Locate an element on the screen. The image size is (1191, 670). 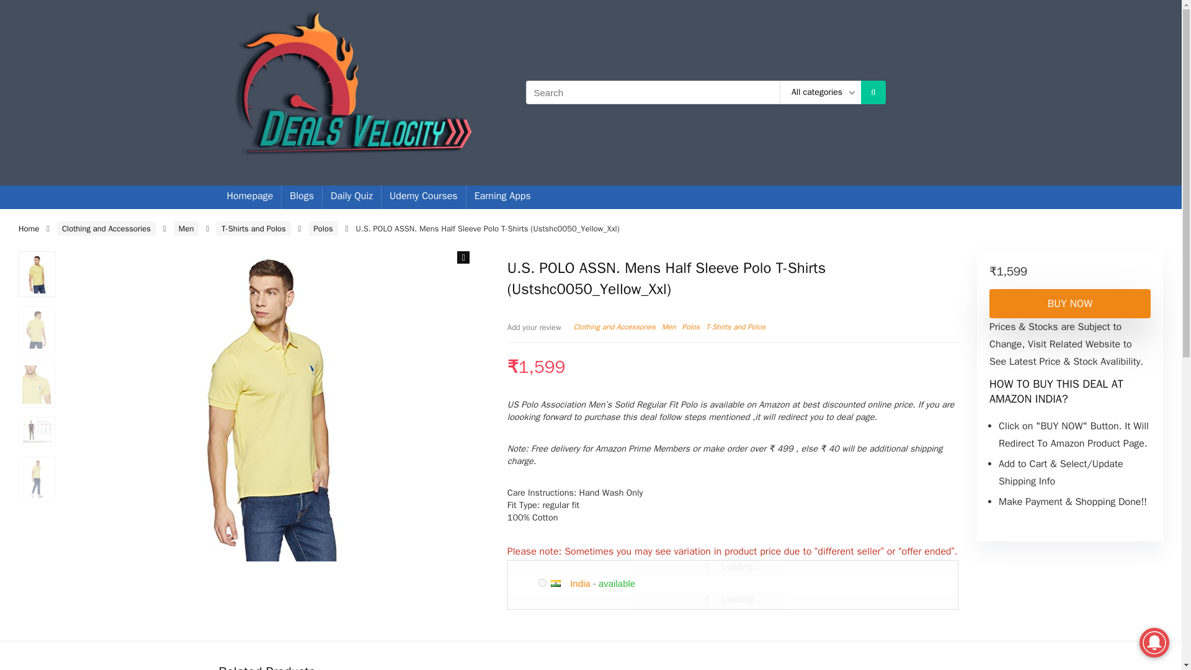
Clothing and Accessories is located at coordinates (615, 326).